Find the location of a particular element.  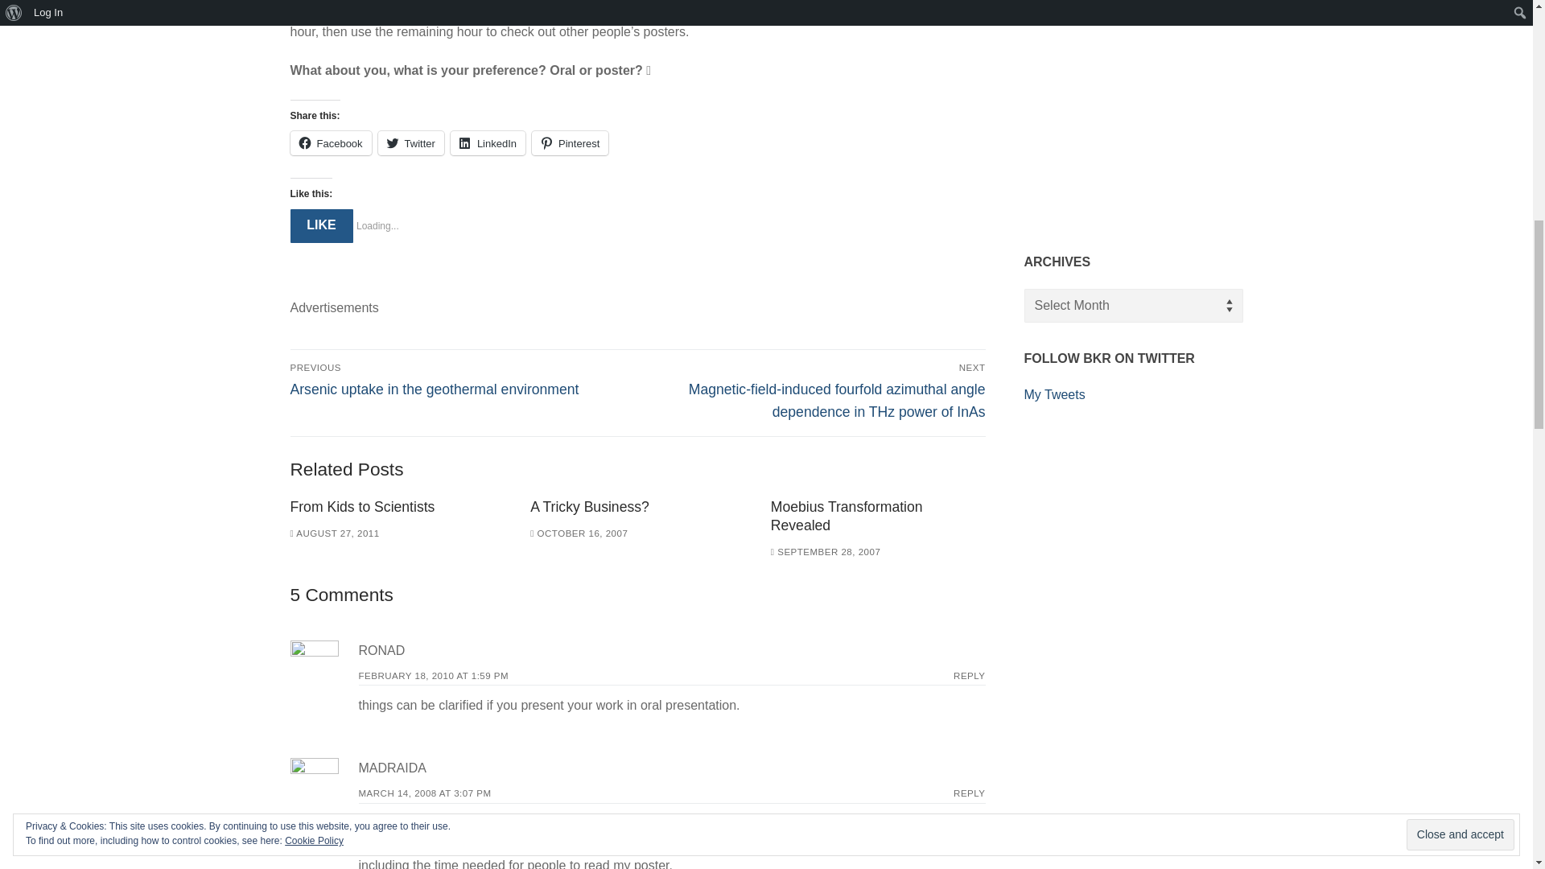

Click to share on Pinterest is located at coordinates (570, 143).